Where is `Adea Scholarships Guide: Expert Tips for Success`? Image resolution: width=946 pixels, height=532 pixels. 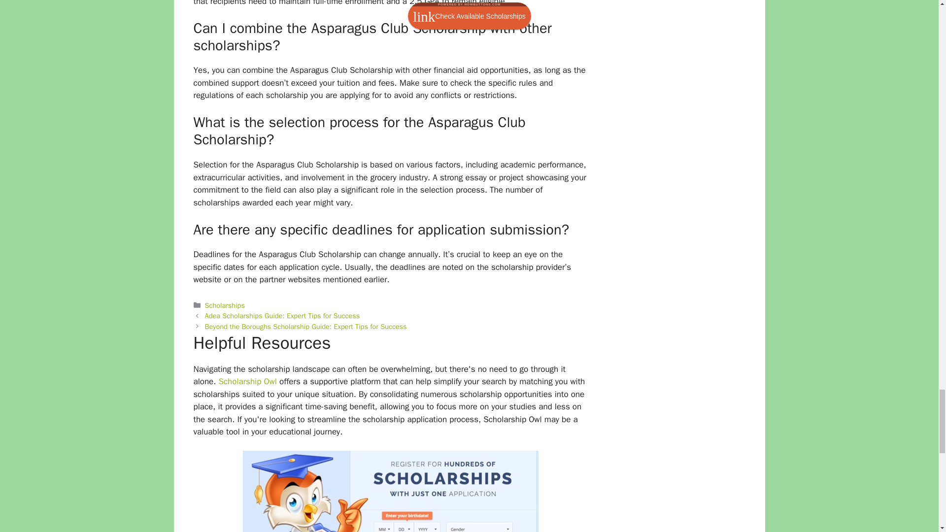
Adea Scholarships Guide: Expert Tips for Success is located at coordinates (283, 315).